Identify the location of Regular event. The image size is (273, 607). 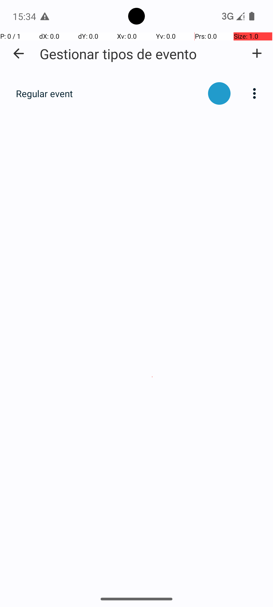
(109, 94).